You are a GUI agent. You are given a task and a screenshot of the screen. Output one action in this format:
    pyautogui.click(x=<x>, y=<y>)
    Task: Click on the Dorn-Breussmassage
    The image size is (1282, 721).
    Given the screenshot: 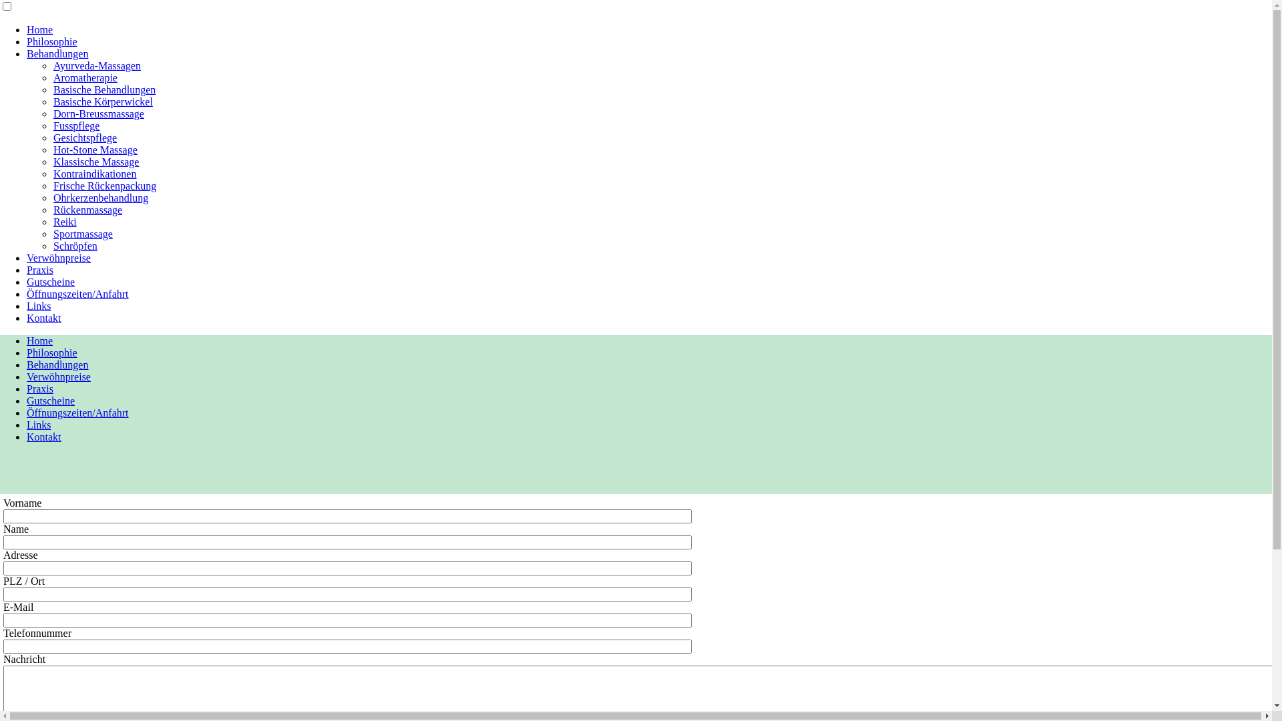 What is the action you would take?
    pyautogui.click(x=99, y=113)
    